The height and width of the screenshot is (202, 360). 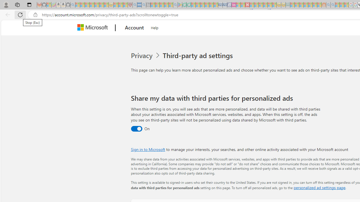 What do you see at coordinates (288, 5) in the screenshot?
I see `DITOGAMES AG Imprint - Sleeping` at bounding box center [288, 5].